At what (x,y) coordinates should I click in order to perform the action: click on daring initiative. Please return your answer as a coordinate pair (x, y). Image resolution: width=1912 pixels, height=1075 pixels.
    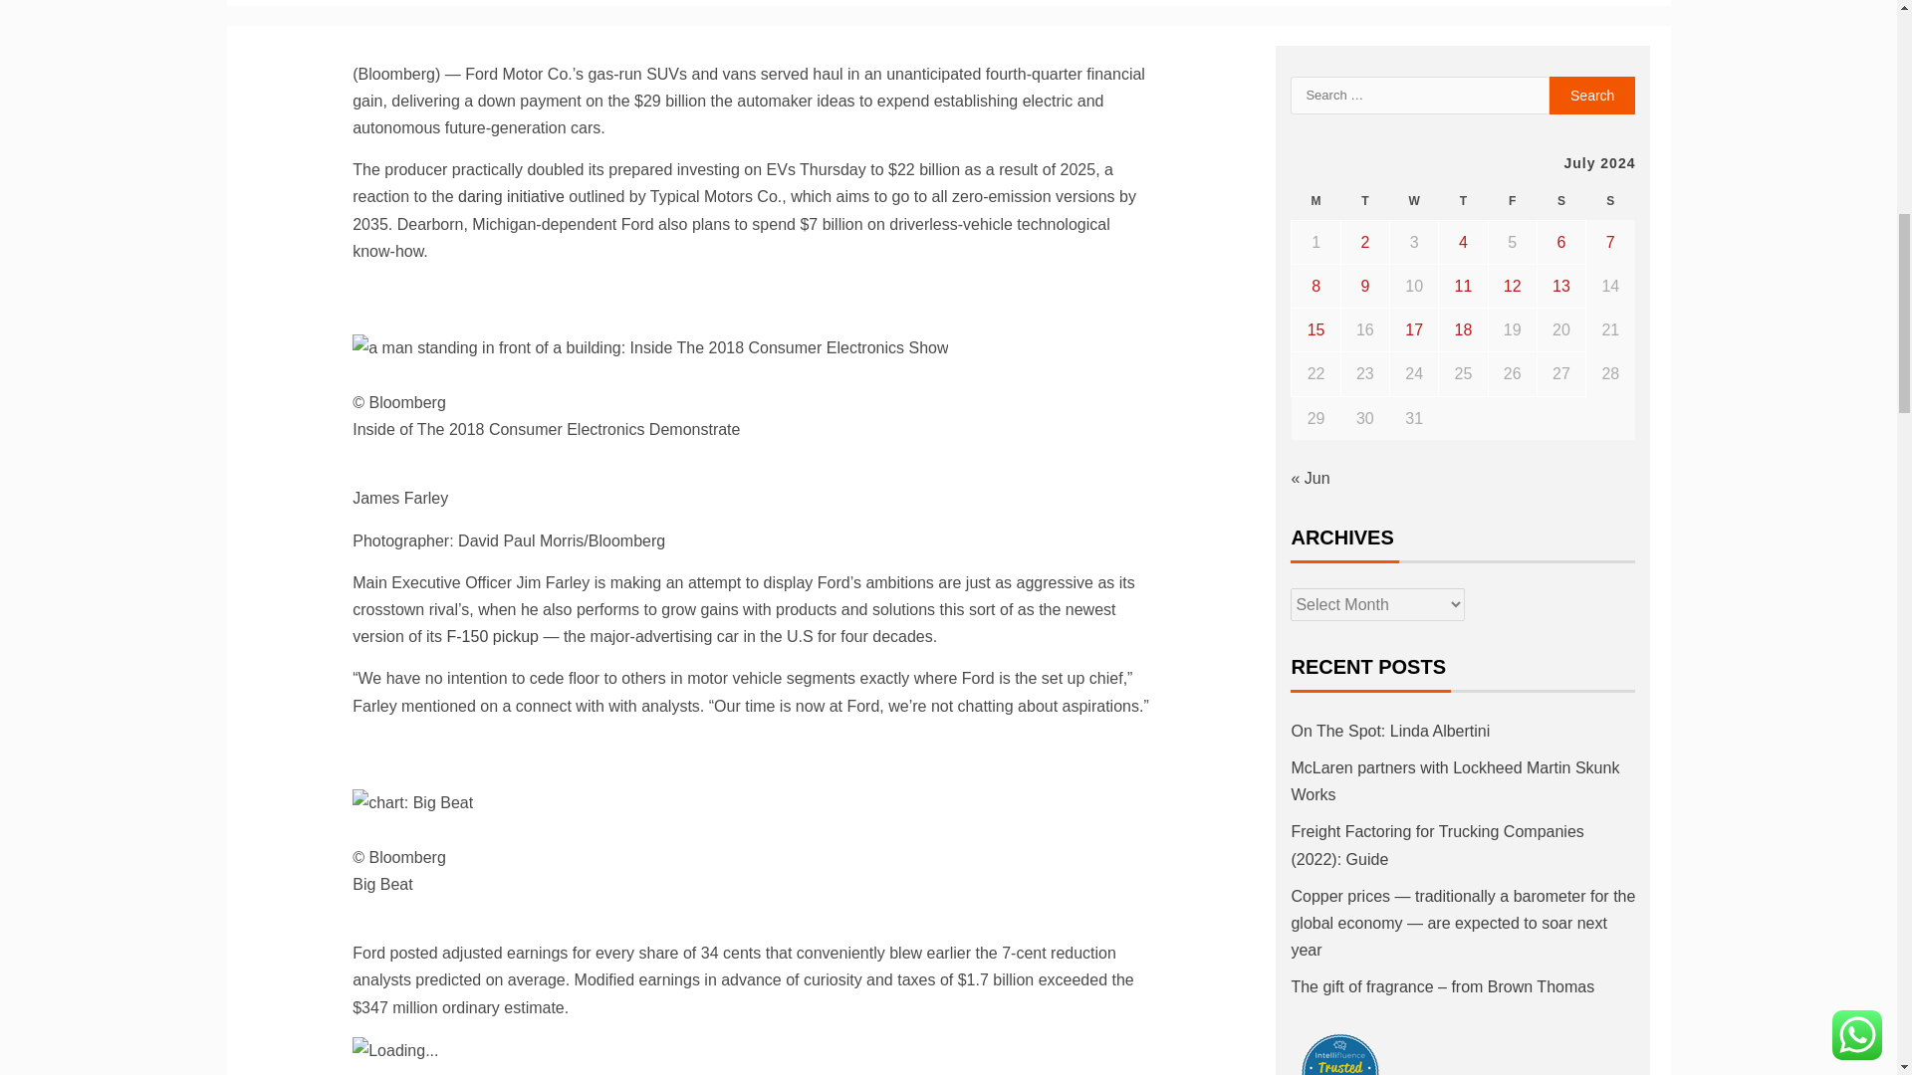
    Looking at the image, I should click on (513, 197).